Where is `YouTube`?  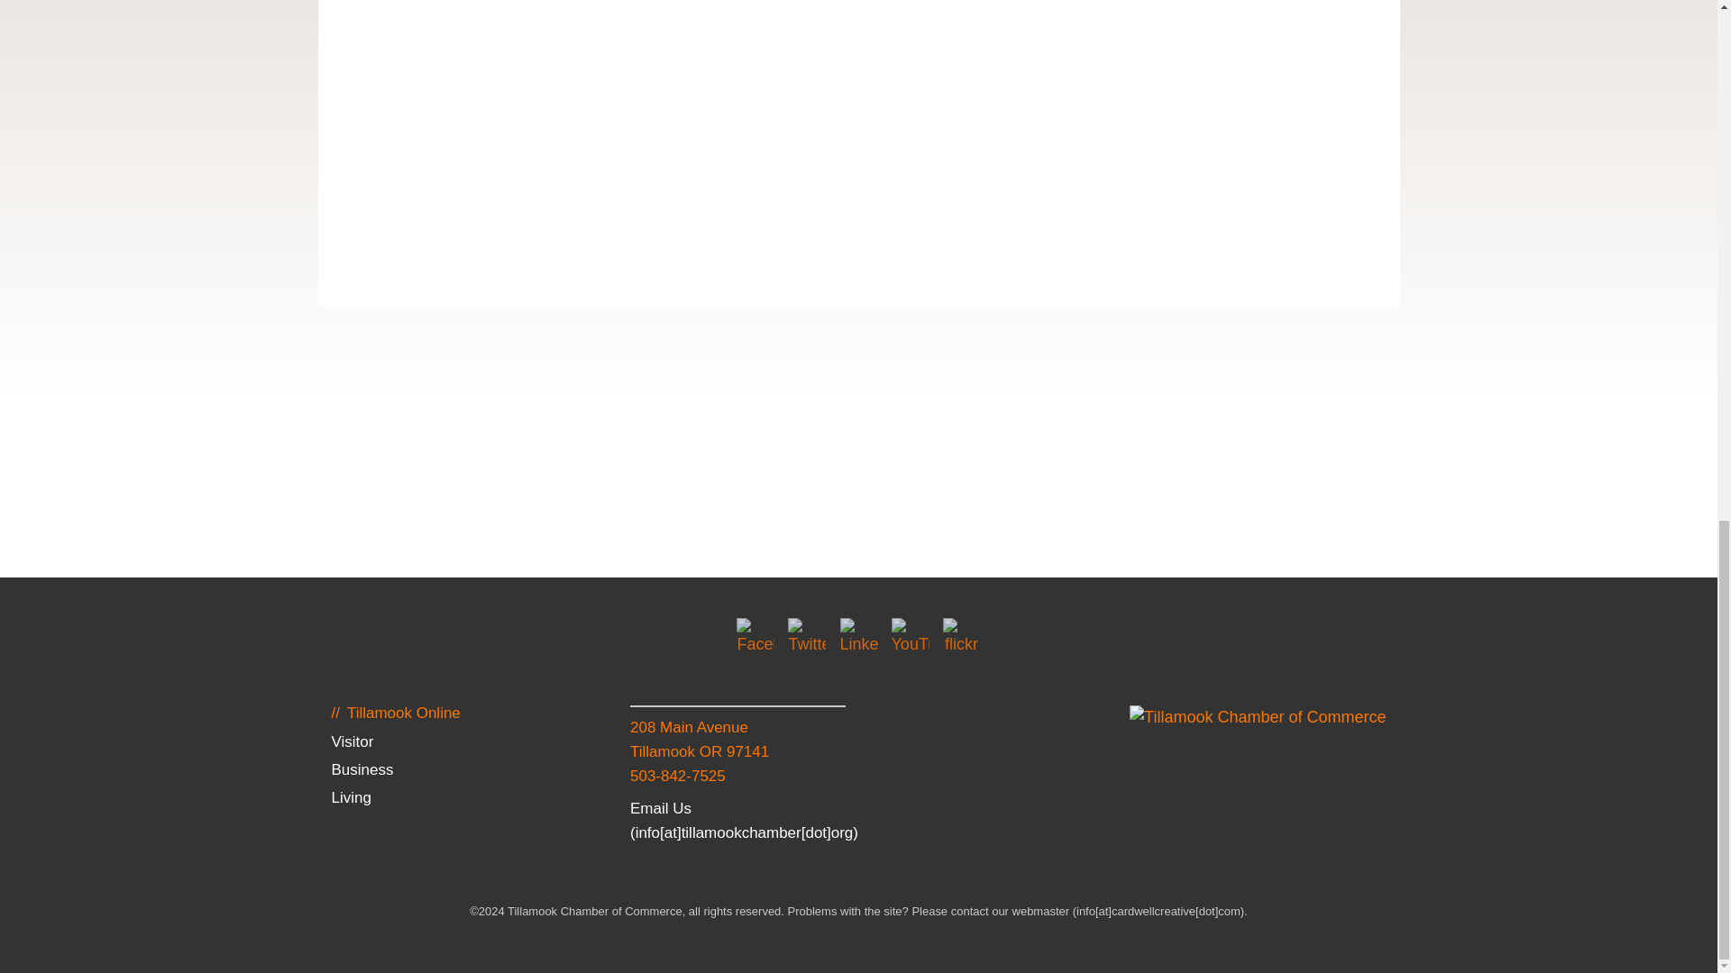
YouTube is located at coordinates (911, 636).